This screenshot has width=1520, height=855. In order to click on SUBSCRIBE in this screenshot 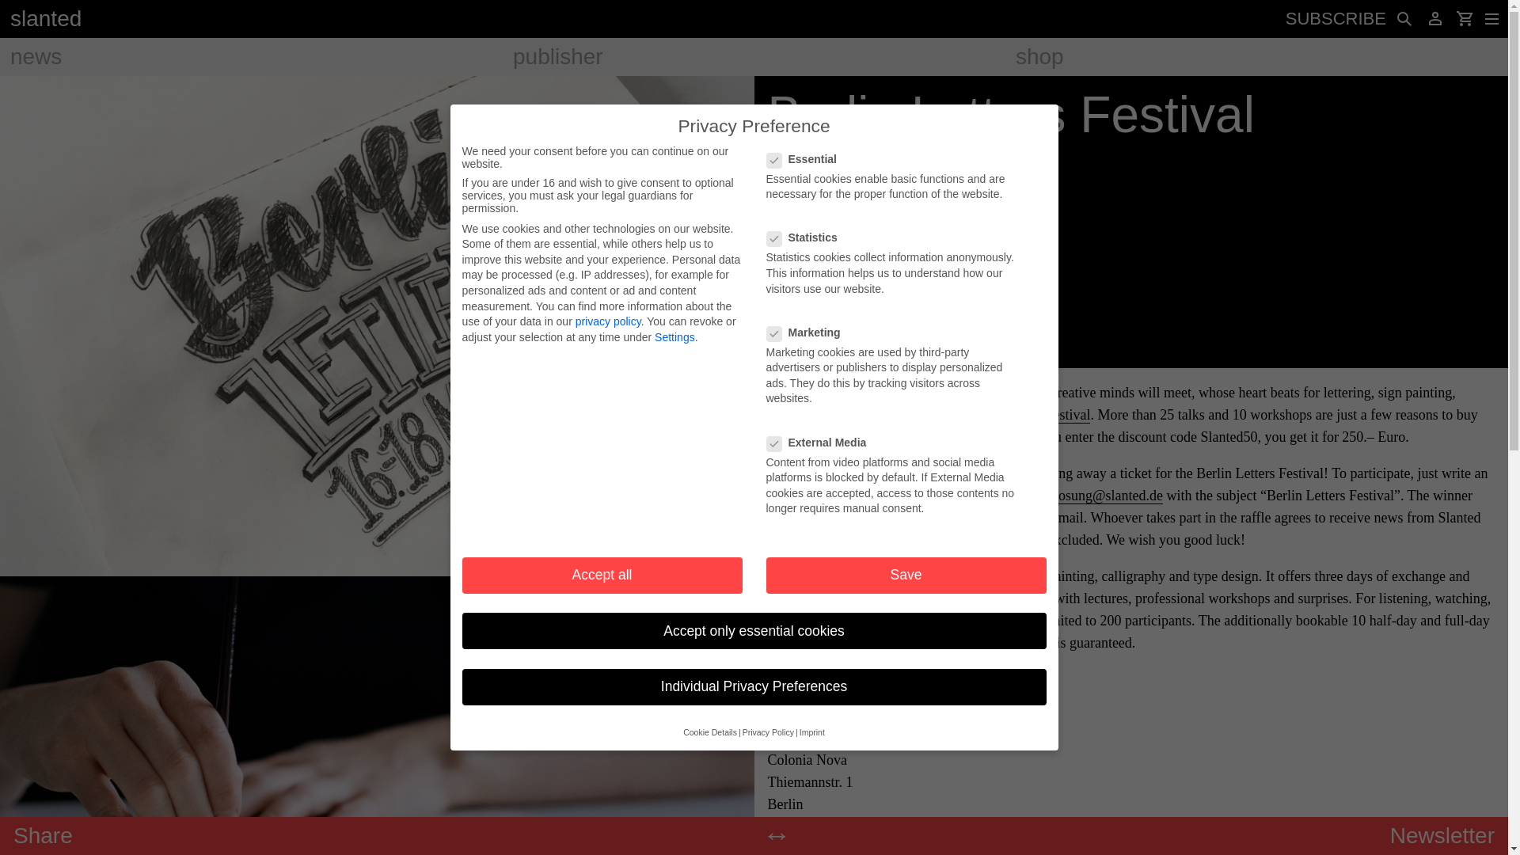, I will do `click(1336, 19)`.